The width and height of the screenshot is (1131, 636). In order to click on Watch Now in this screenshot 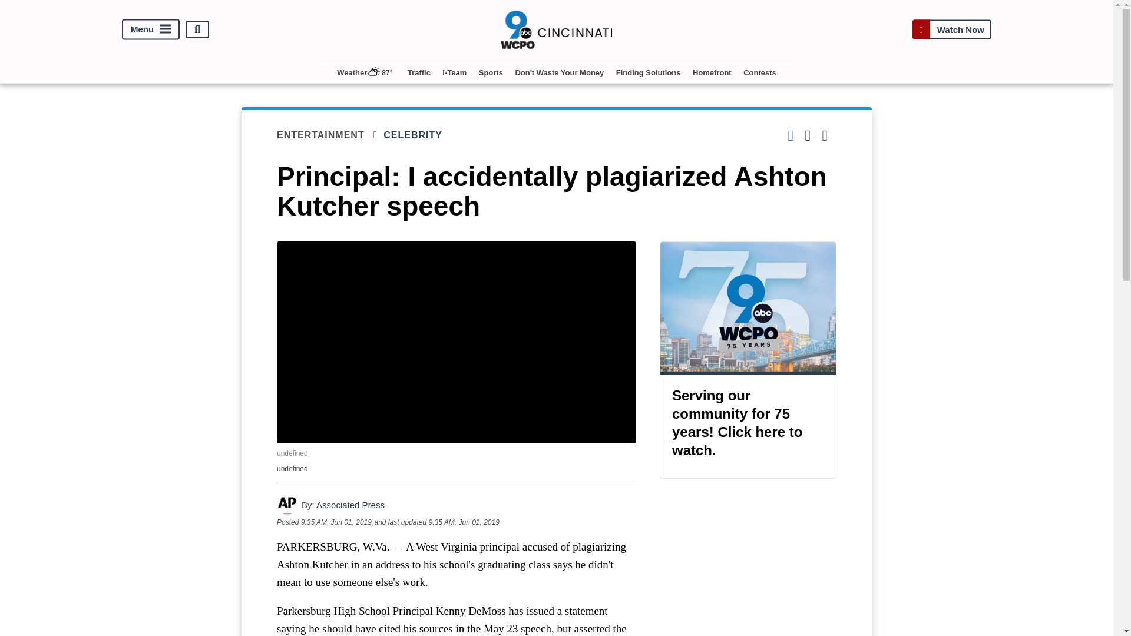, I will do `click(951, 29)`.